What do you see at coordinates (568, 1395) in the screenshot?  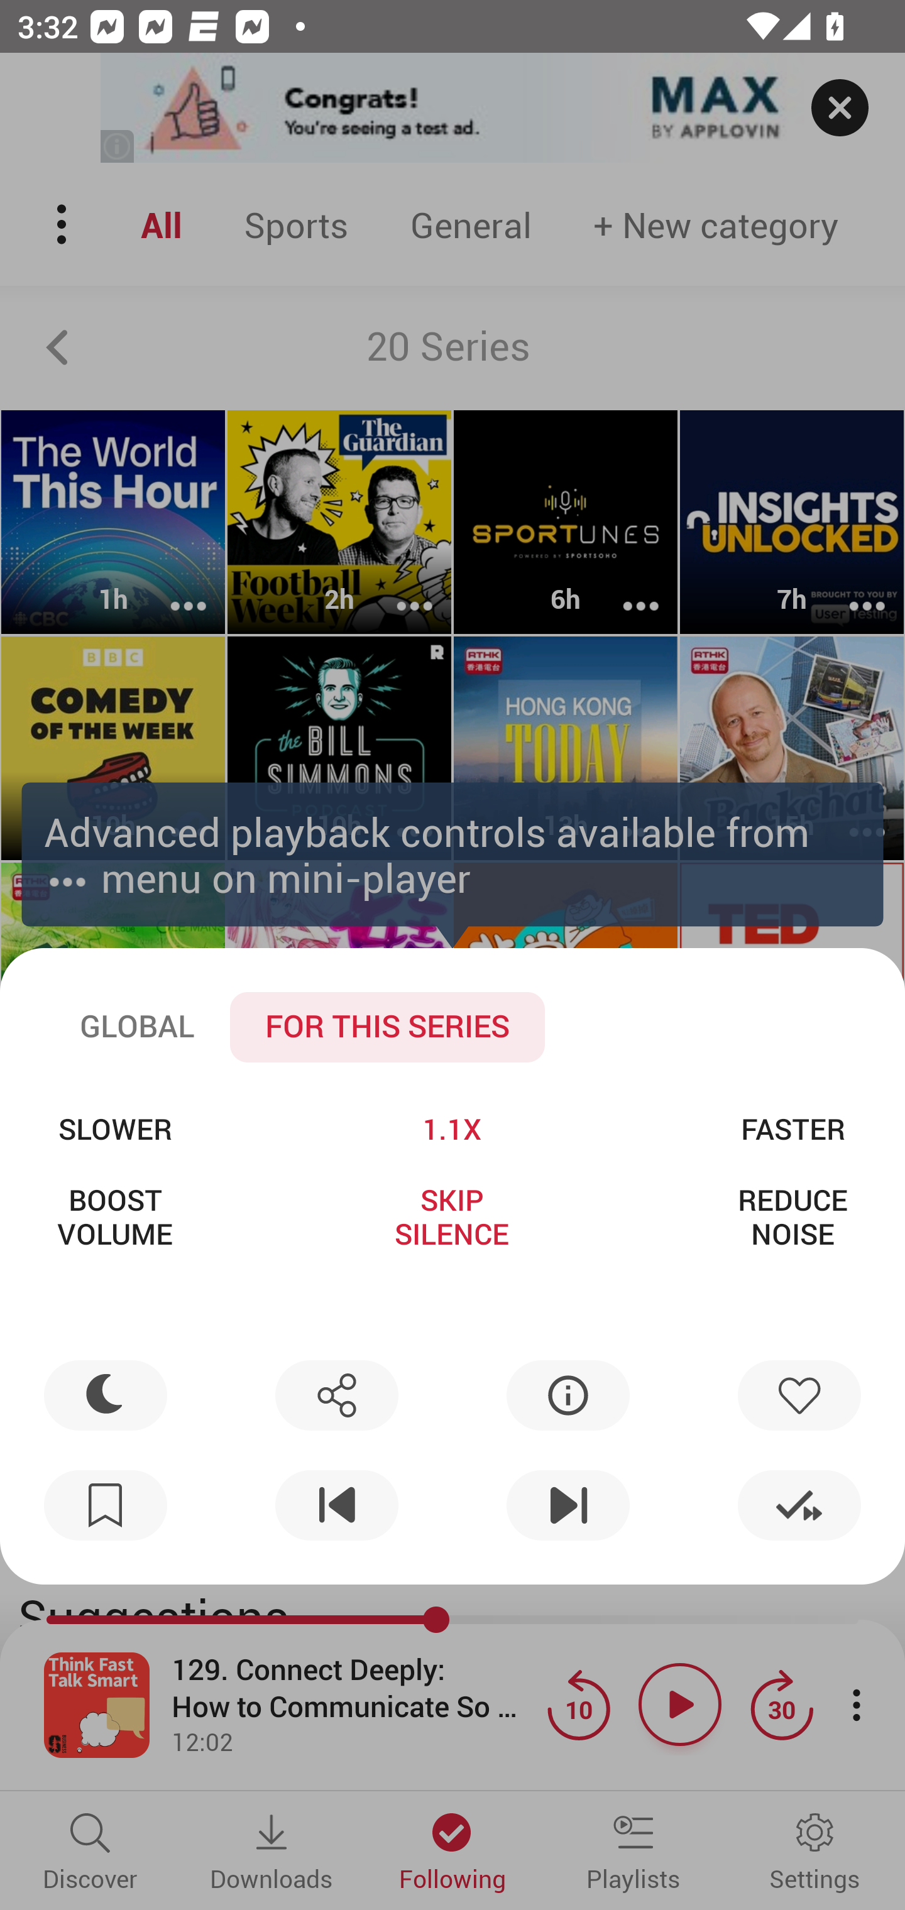 I see `Info` at bounding box center [568, 1395].